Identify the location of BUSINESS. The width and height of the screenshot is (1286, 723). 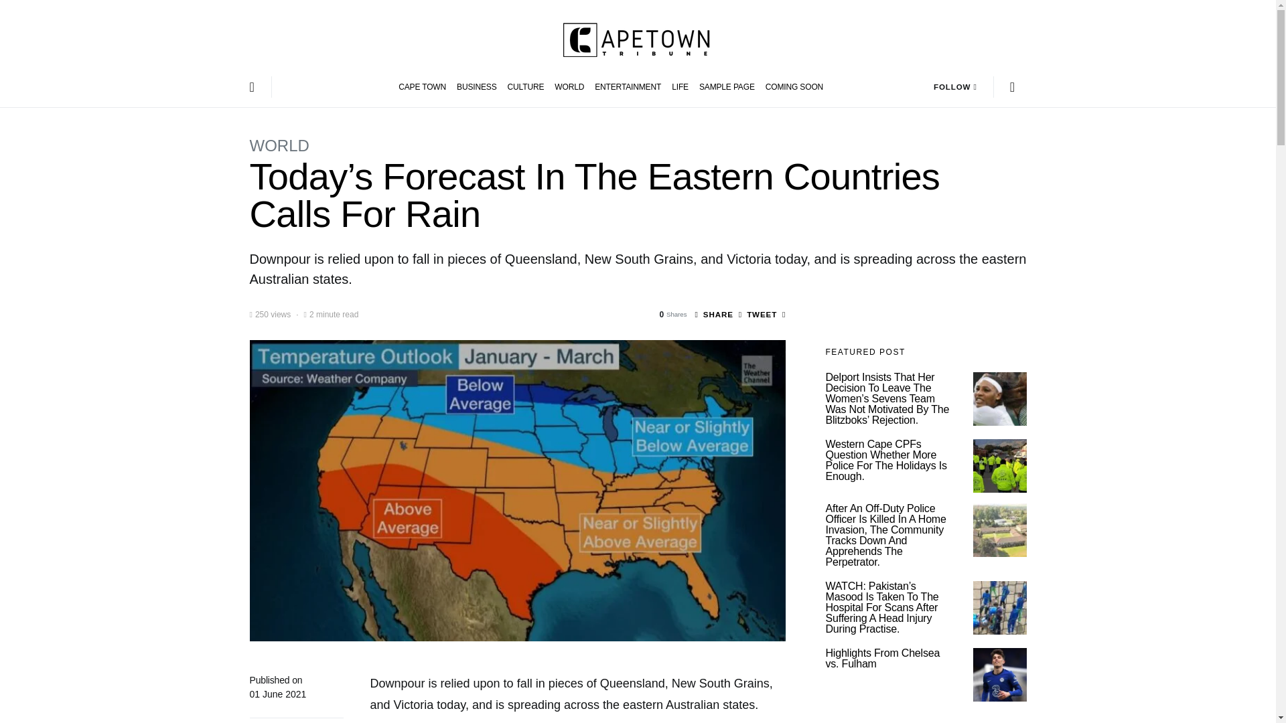
(477, 87).